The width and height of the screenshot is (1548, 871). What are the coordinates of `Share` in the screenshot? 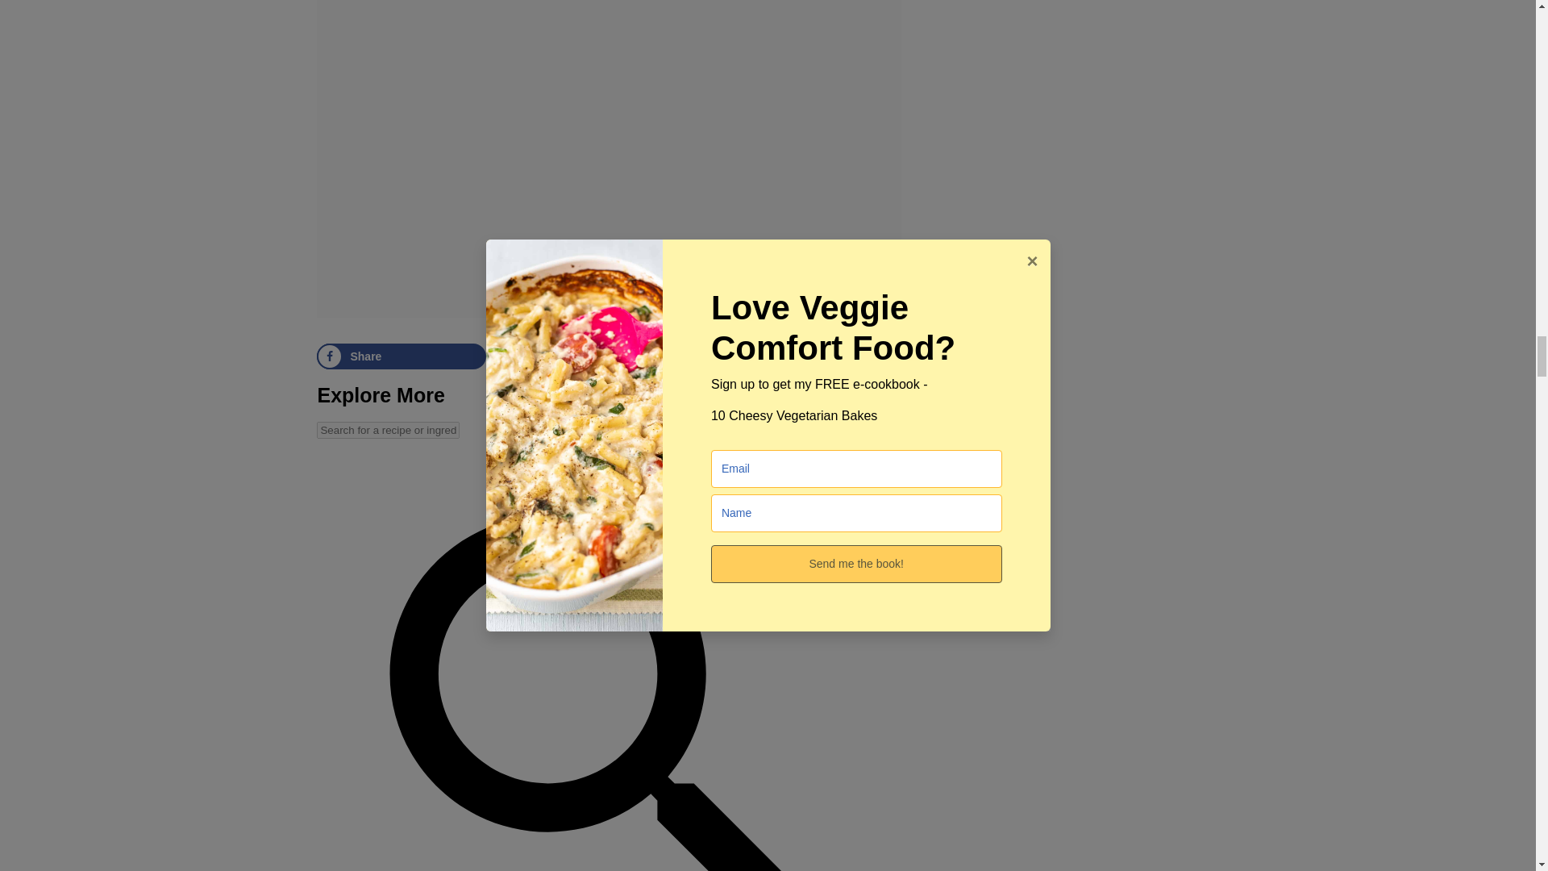 It's located at (402, 356).